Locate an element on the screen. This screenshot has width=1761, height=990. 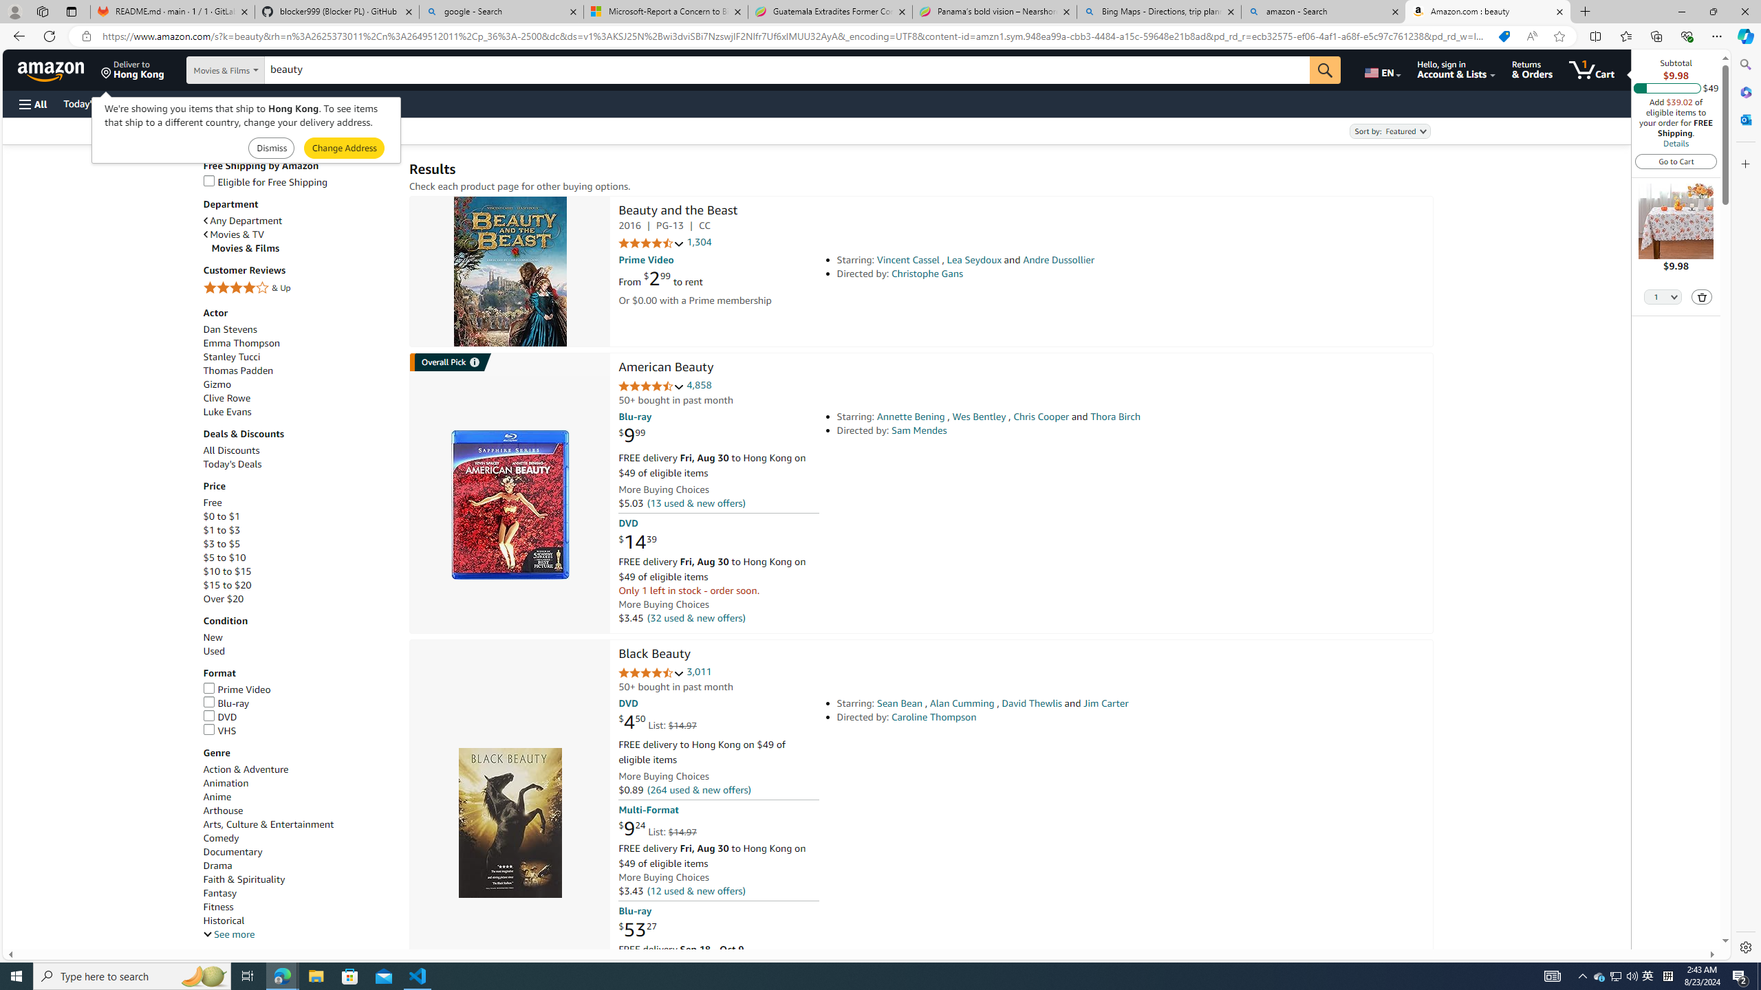
Submit is located at coordinates (344, 148).